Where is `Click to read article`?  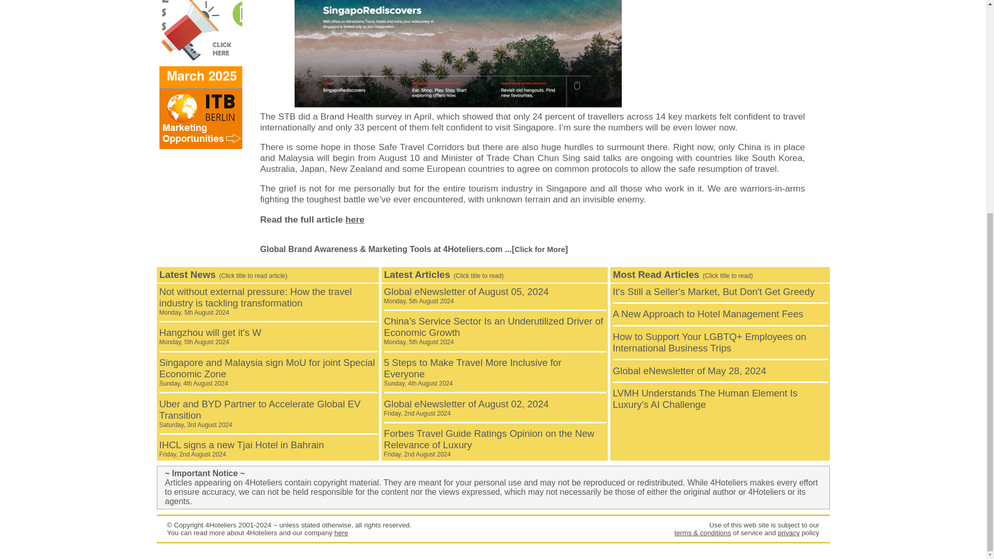
Click to read article is located at coordinates (708, 314).